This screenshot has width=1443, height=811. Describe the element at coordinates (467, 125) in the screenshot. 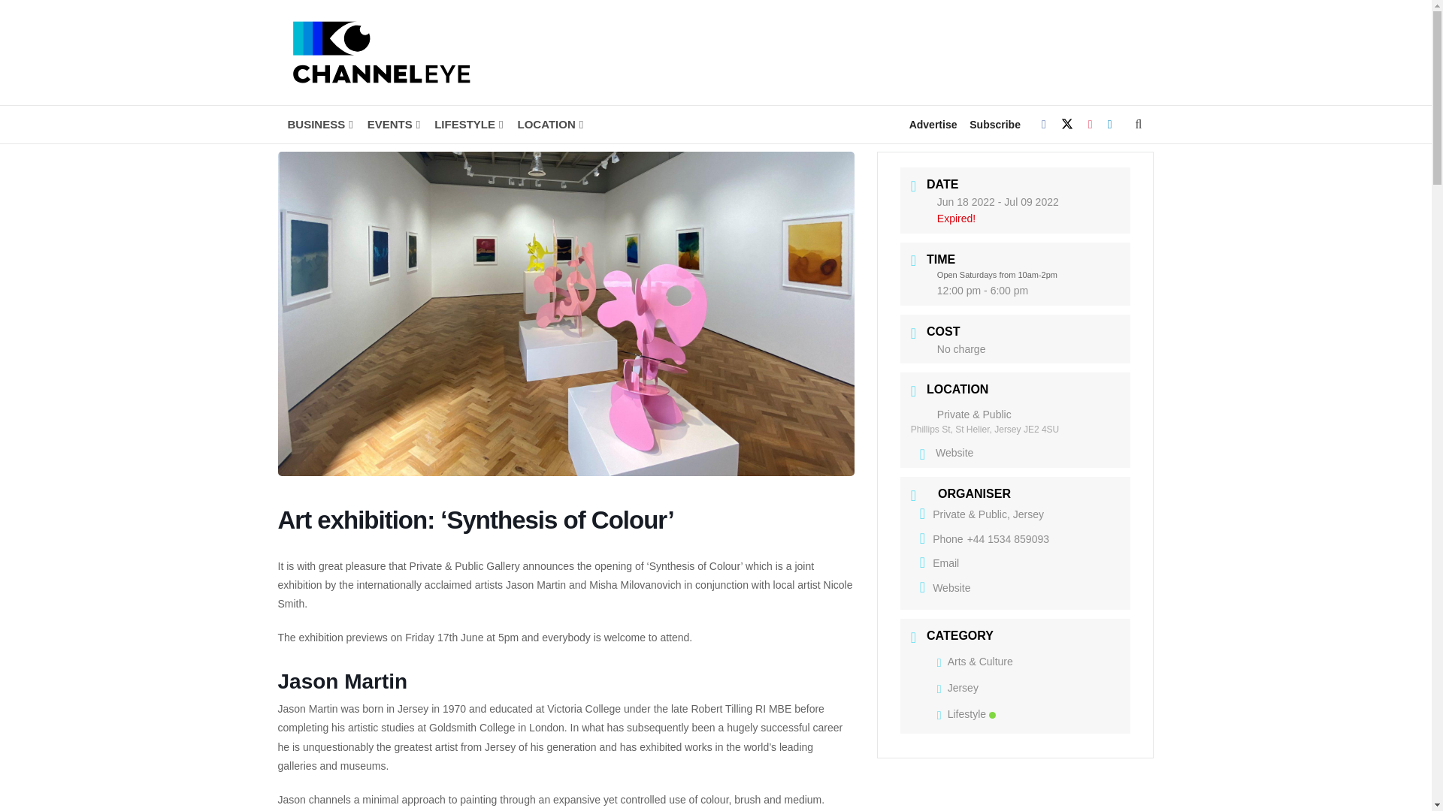

I see `LIFESTYLE` at that location.